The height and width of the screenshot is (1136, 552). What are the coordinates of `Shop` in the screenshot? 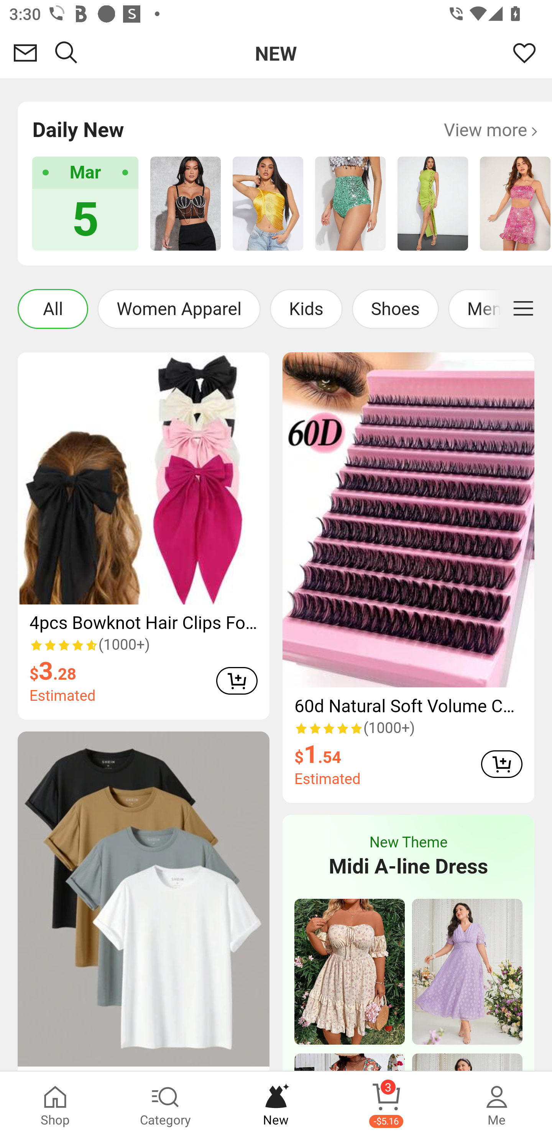 It's located at (55, 1104).